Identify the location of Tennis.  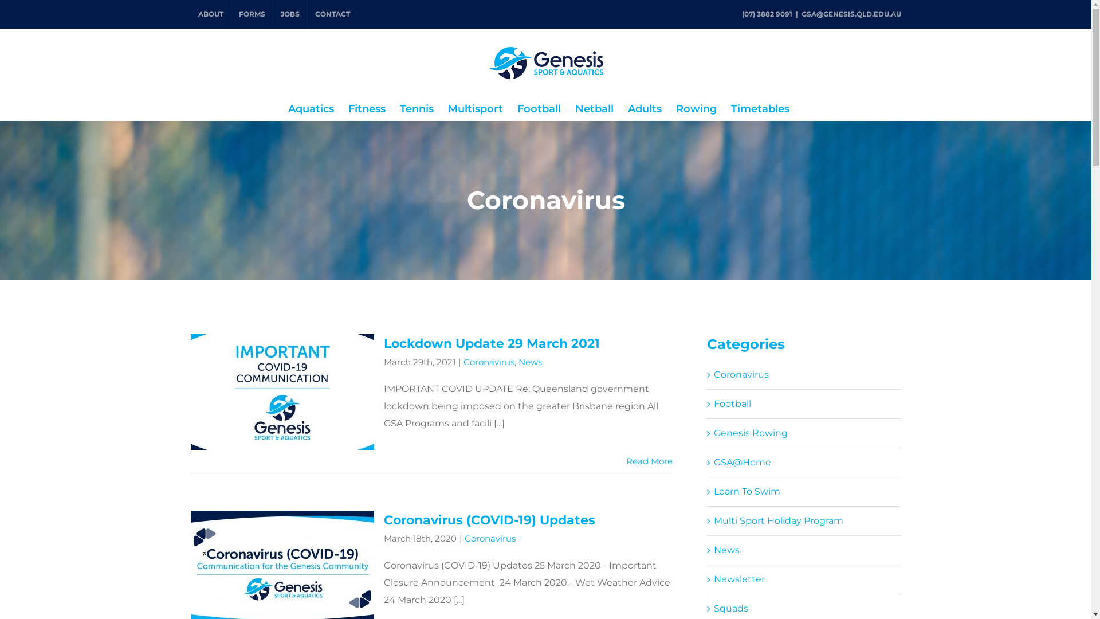
(417, 109).